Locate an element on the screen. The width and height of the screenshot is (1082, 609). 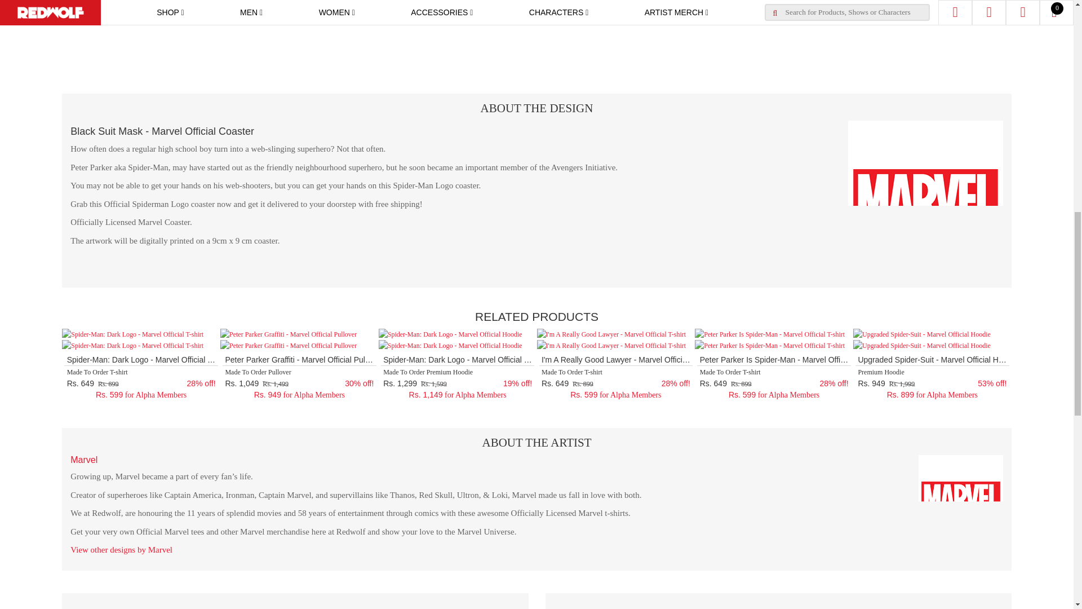
Upgraded Spider-Suit - Marvel Official Hoodie is located at coordinates (922, 334).